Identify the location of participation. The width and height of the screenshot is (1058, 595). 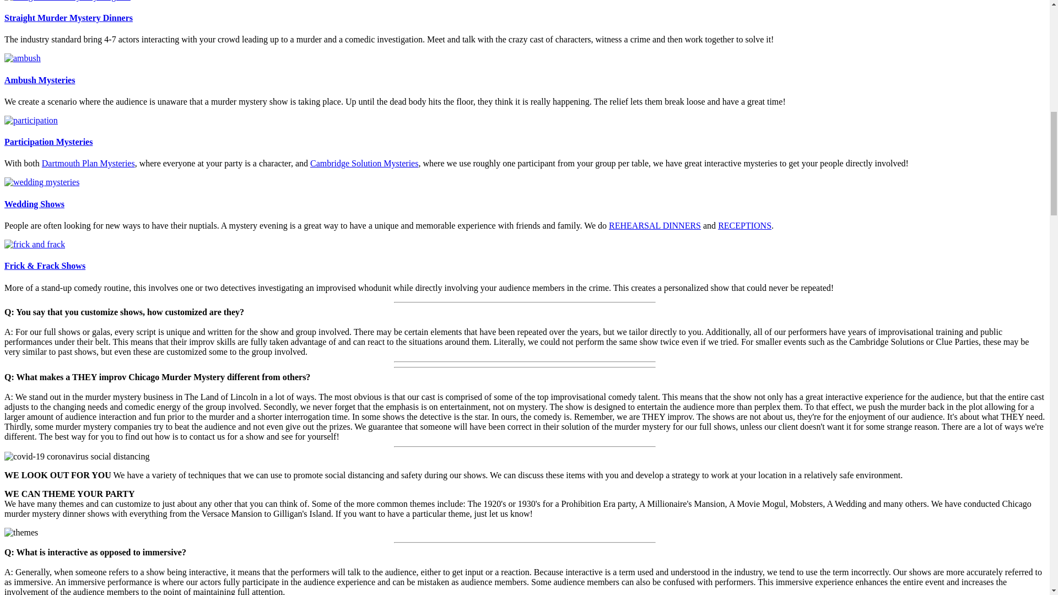
(31, 120).